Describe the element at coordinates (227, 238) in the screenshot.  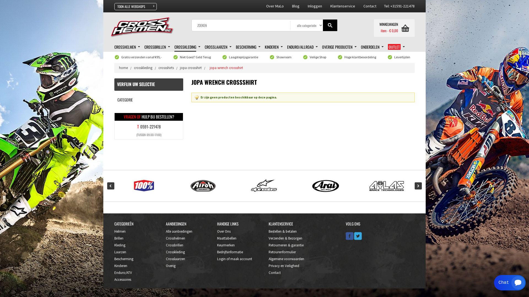
I see `Maattabellen` at that location.